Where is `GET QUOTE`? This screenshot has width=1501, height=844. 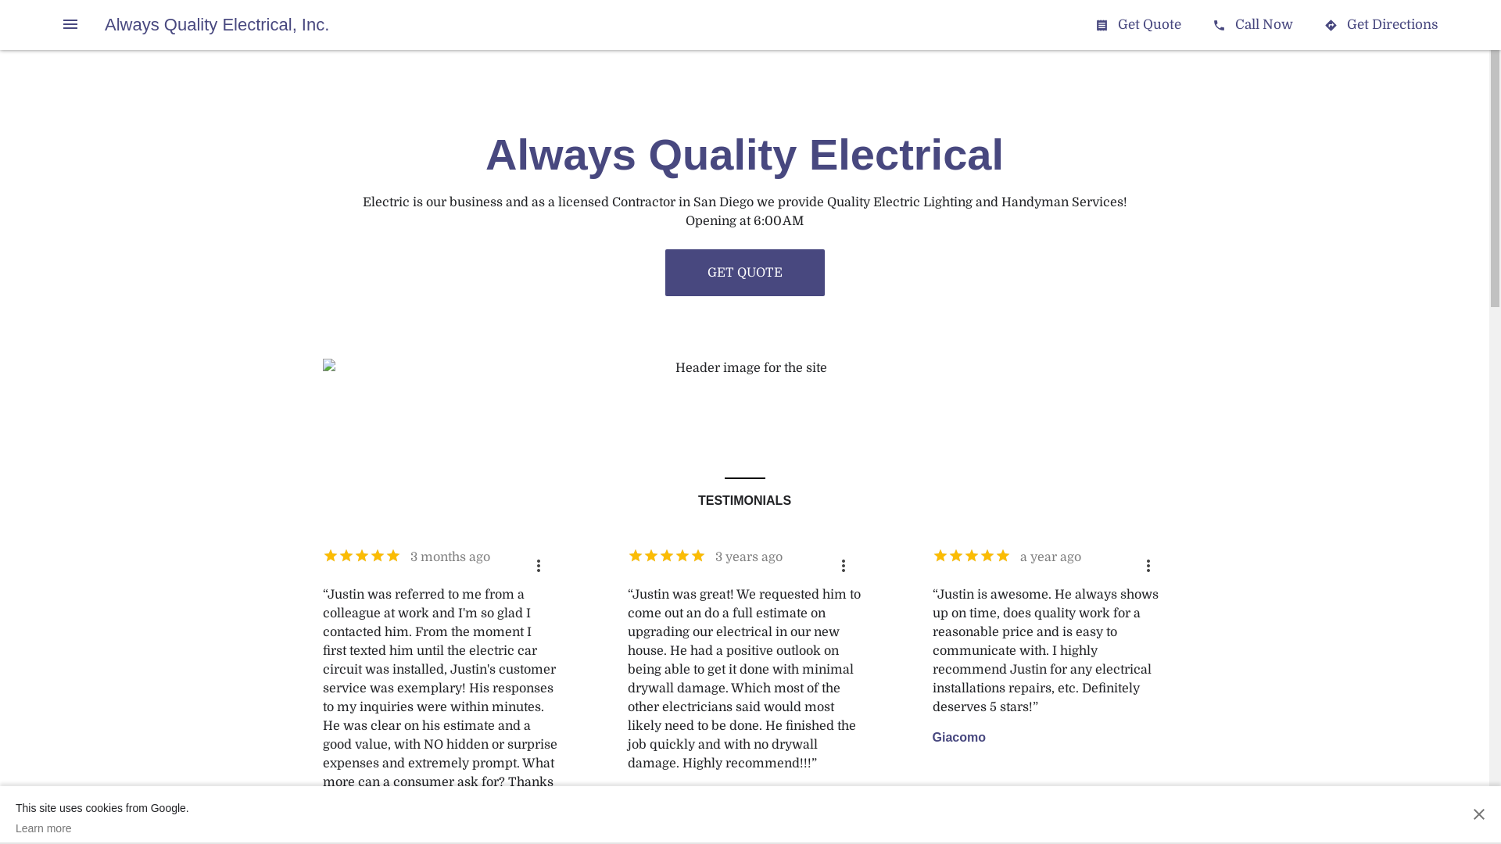 GET QUOTE is located at coordinates (744, 273).